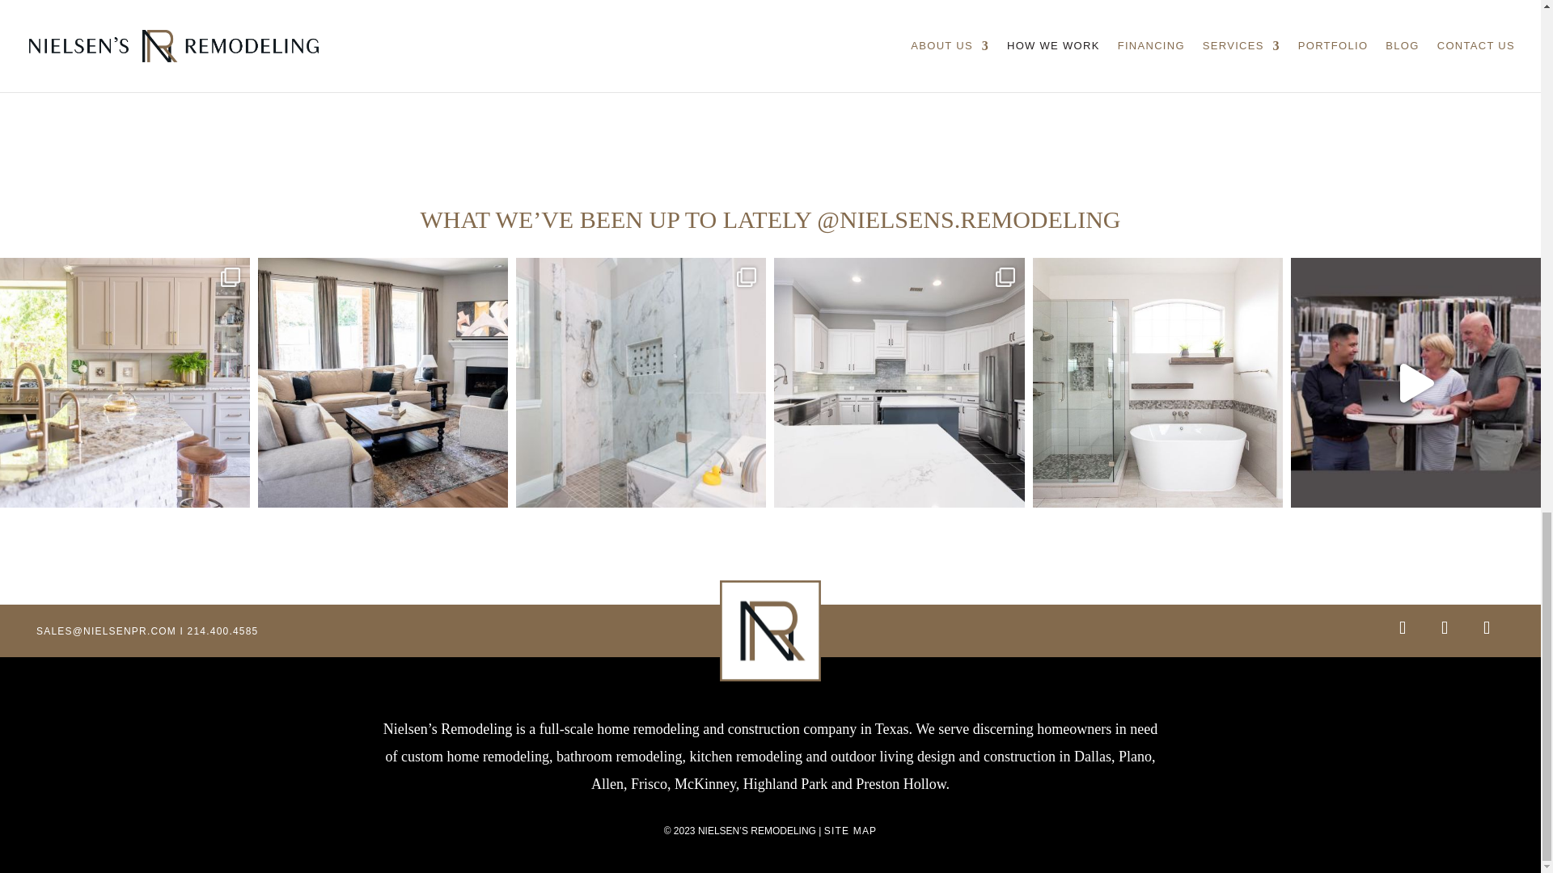 This screenshot has height=873, width=1553. Describe the element at coordinates (851, 830) in the screenshot. I see `SITE MAP` at that location.